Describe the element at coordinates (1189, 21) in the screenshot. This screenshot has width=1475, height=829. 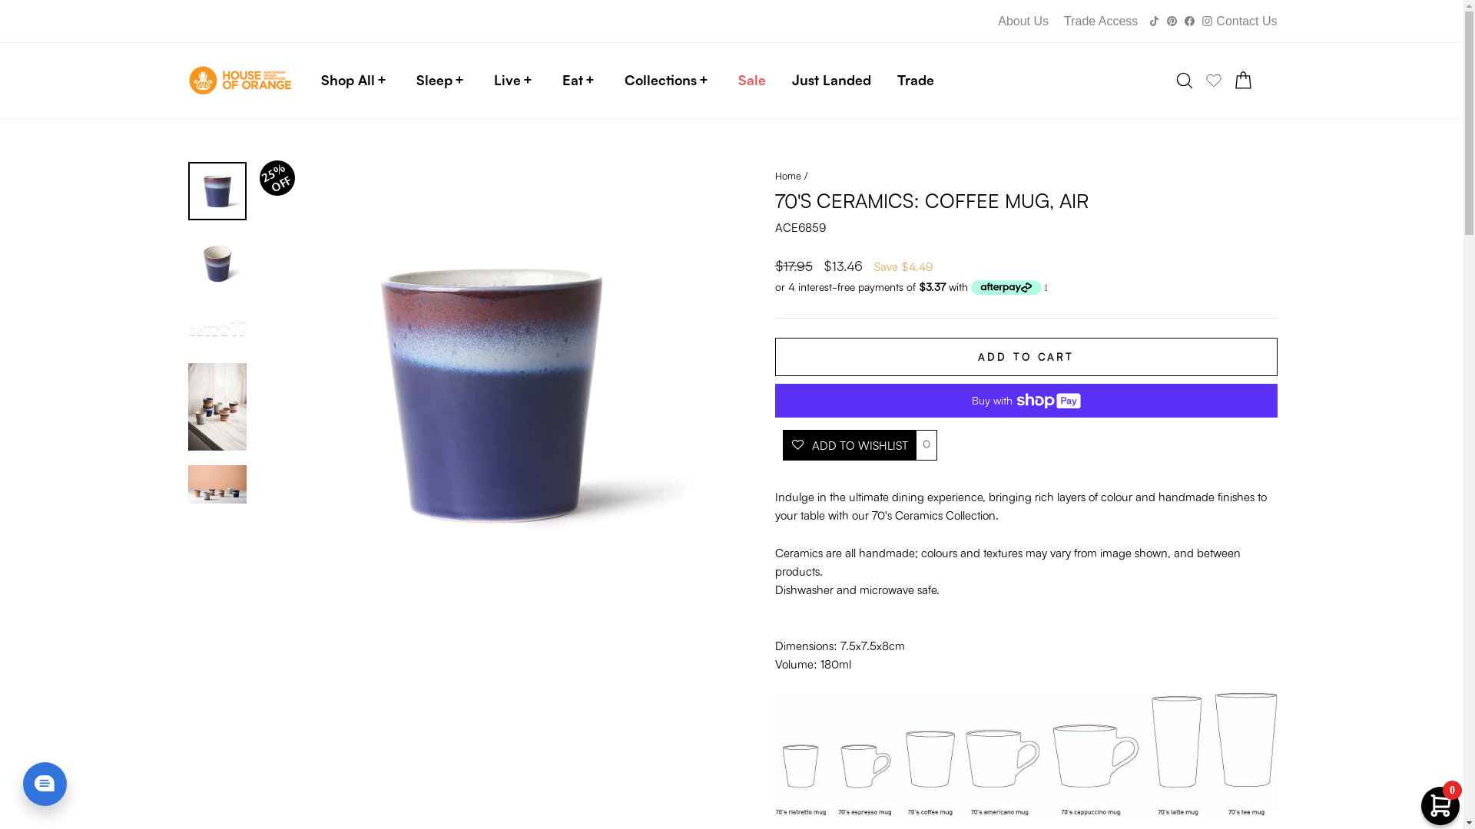
I see `Facebook` at that location.